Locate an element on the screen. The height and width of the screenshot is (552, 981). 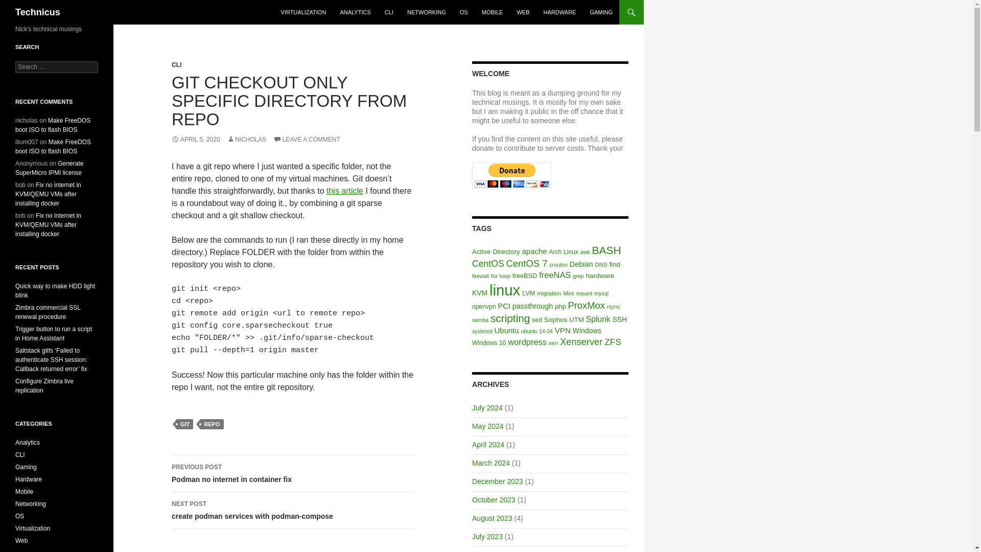
NETWORKING is located at coordinates (427, 12).